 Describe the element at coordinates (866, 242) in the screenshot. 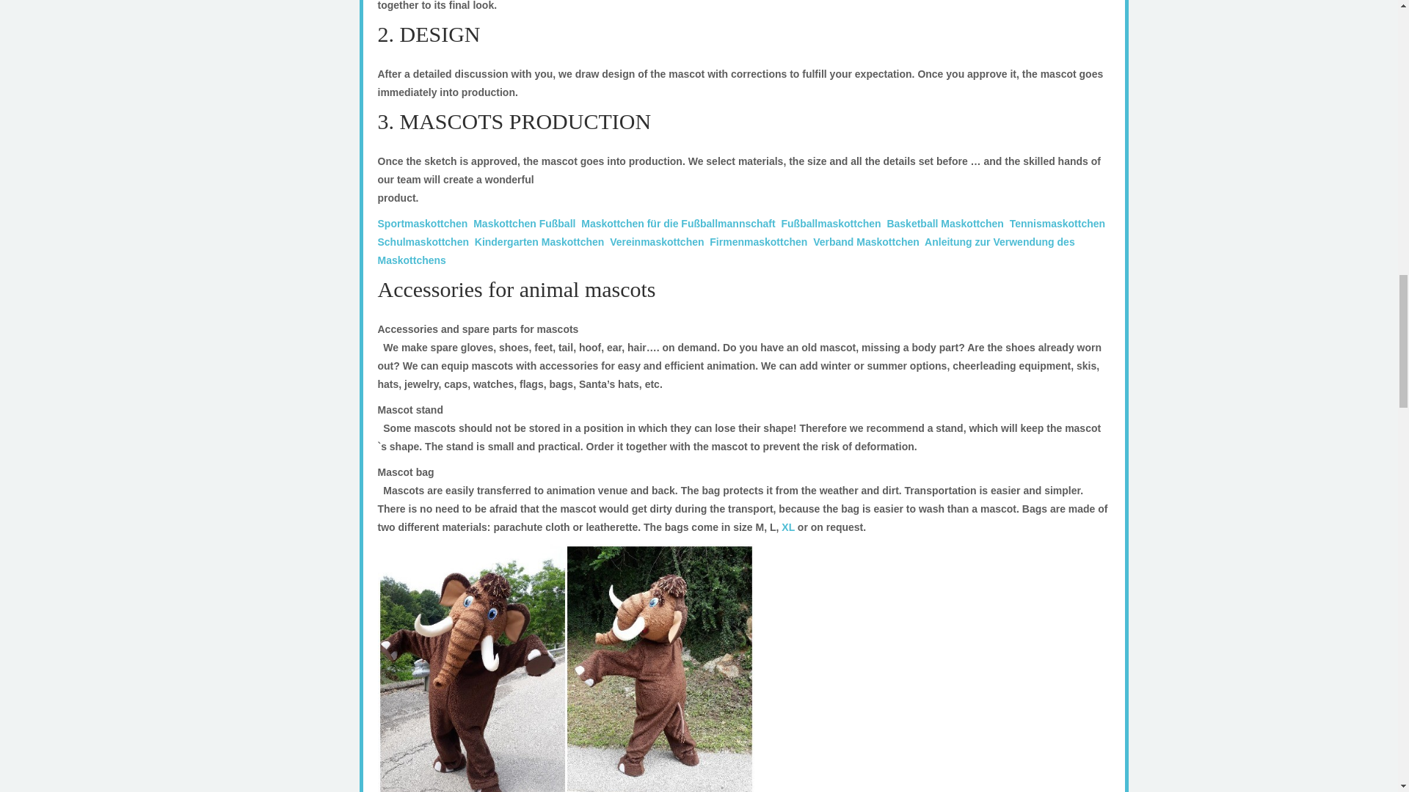

I see `Verband Maskottchen` at that location.